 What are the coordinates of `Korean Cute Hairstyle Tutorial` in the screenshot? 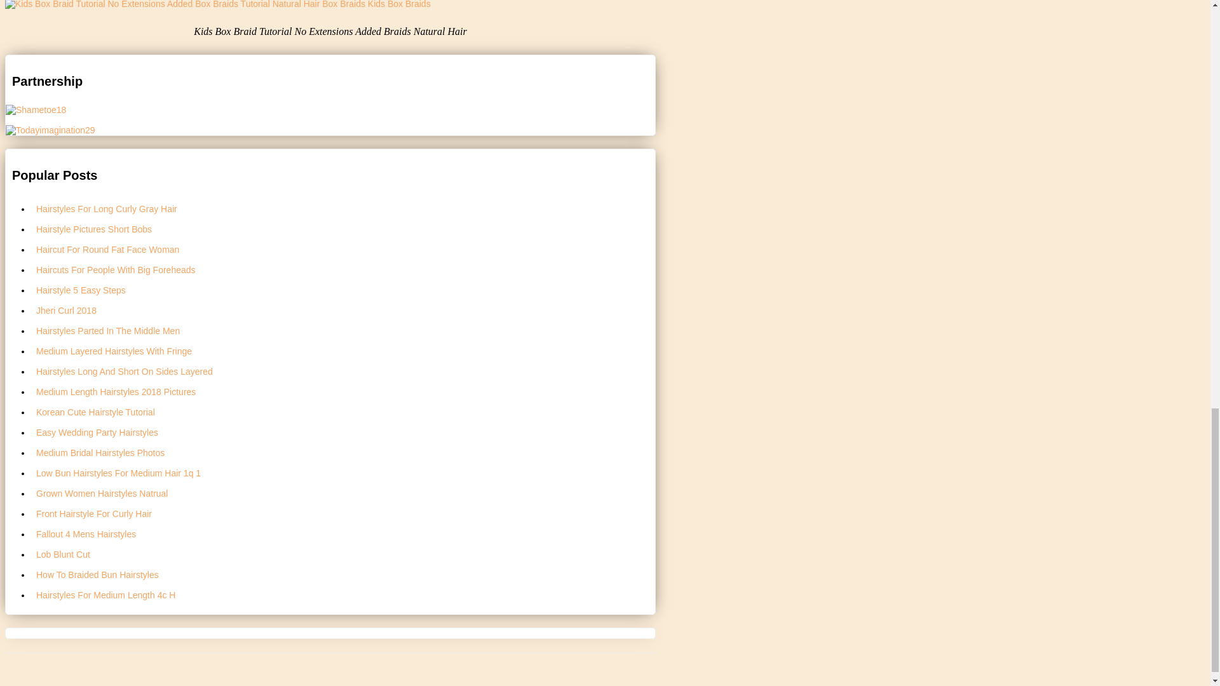 It's located at (343, 412).